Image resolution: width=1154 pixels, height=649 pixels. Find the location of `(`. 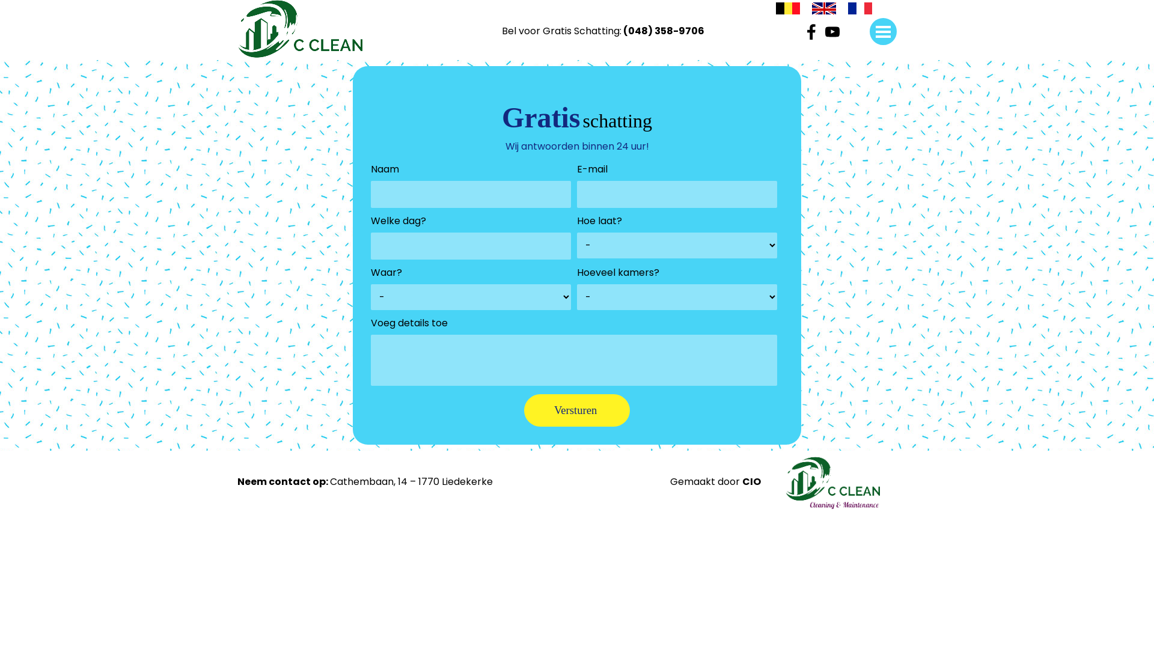

( is located at coordinates (626, 31).